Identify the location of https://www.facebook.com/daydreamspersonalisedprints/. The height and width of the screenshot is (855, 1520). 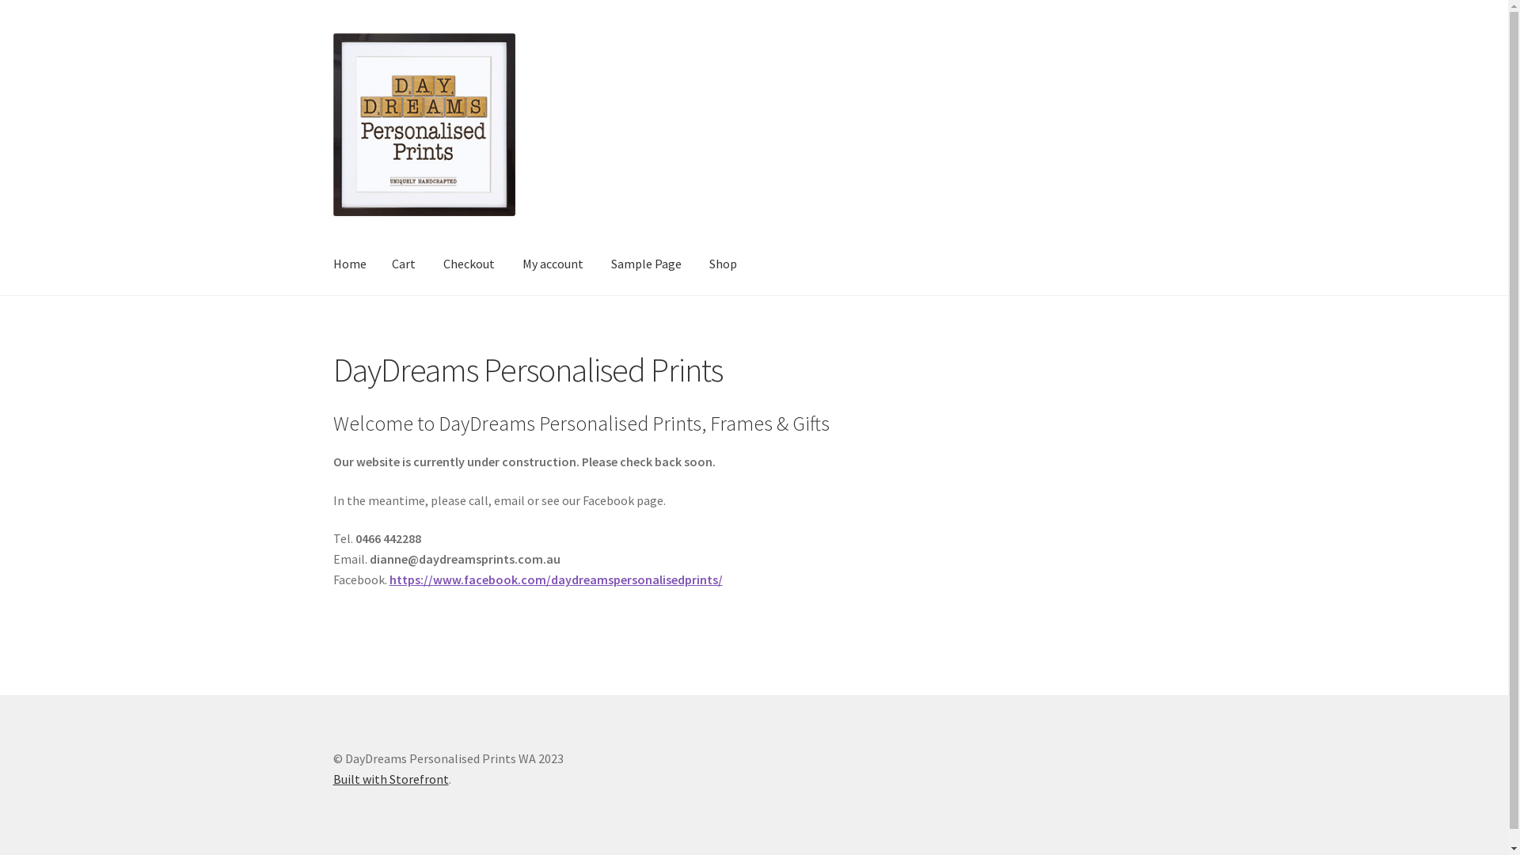
(556, 579).